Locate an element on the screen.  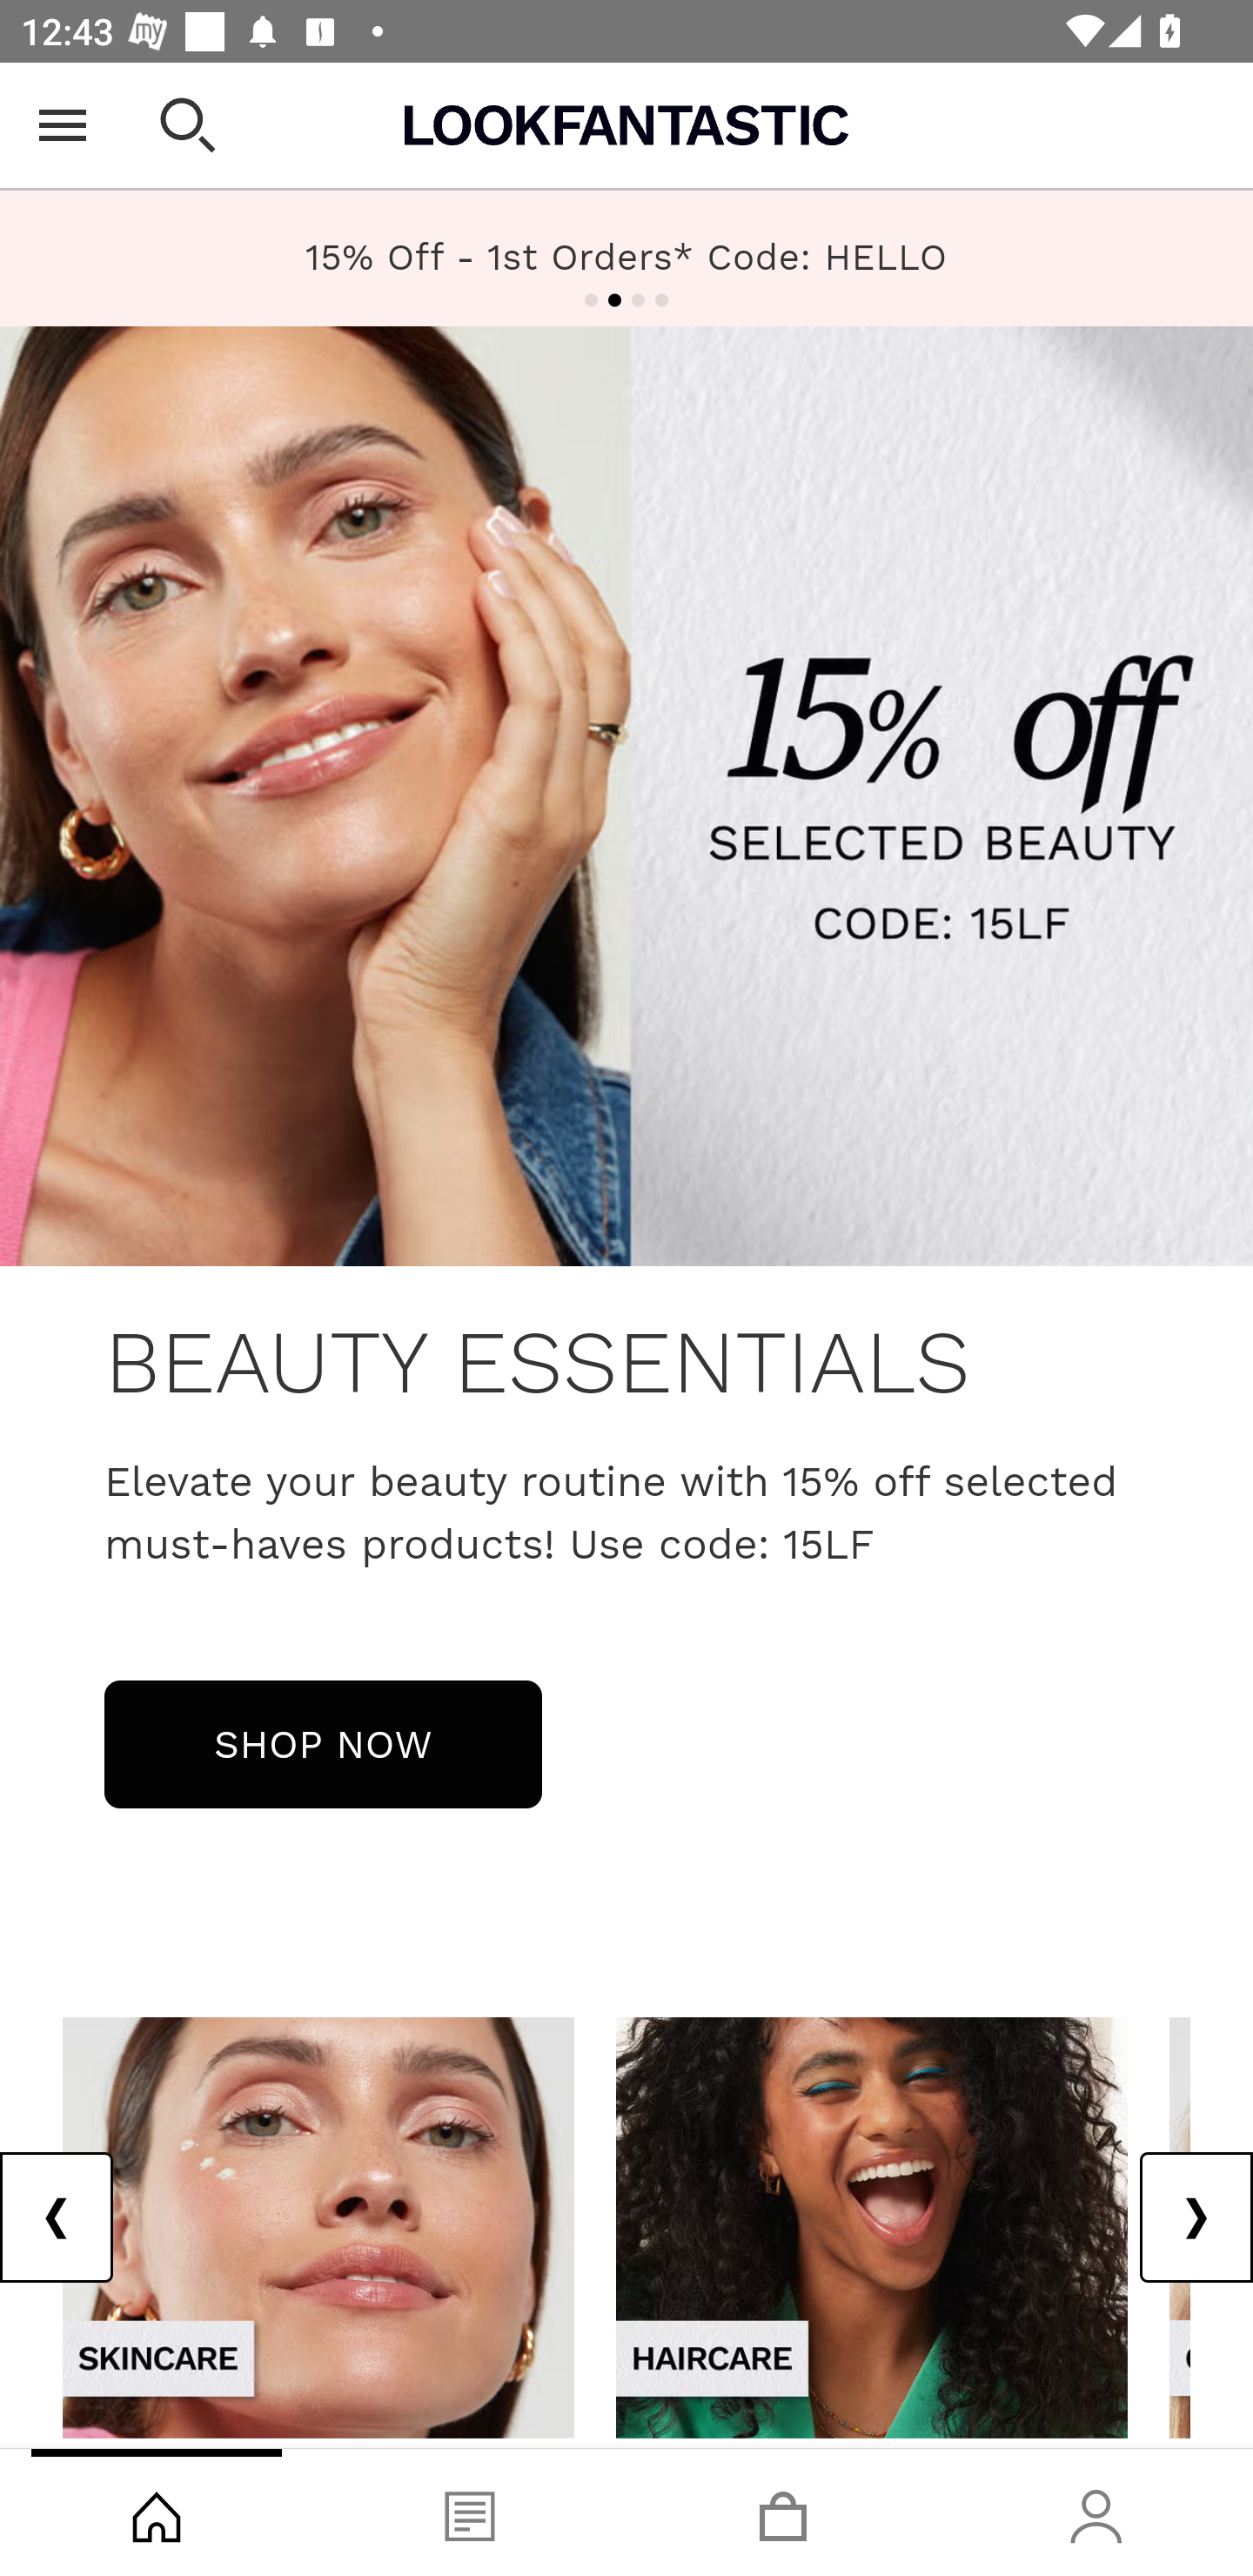
Open Menu is located at coordinates (63, 125).